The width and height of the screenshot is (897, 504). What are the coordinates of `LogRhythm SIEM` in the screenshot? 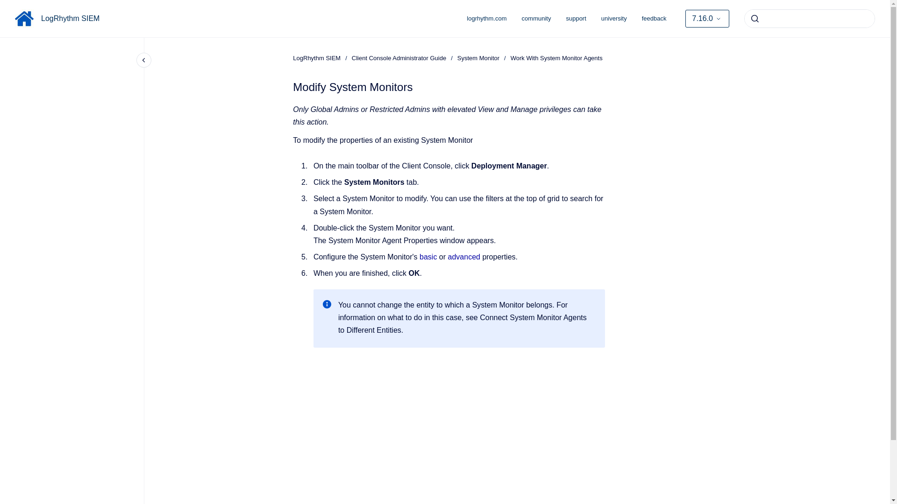 It's located at (317, 58).